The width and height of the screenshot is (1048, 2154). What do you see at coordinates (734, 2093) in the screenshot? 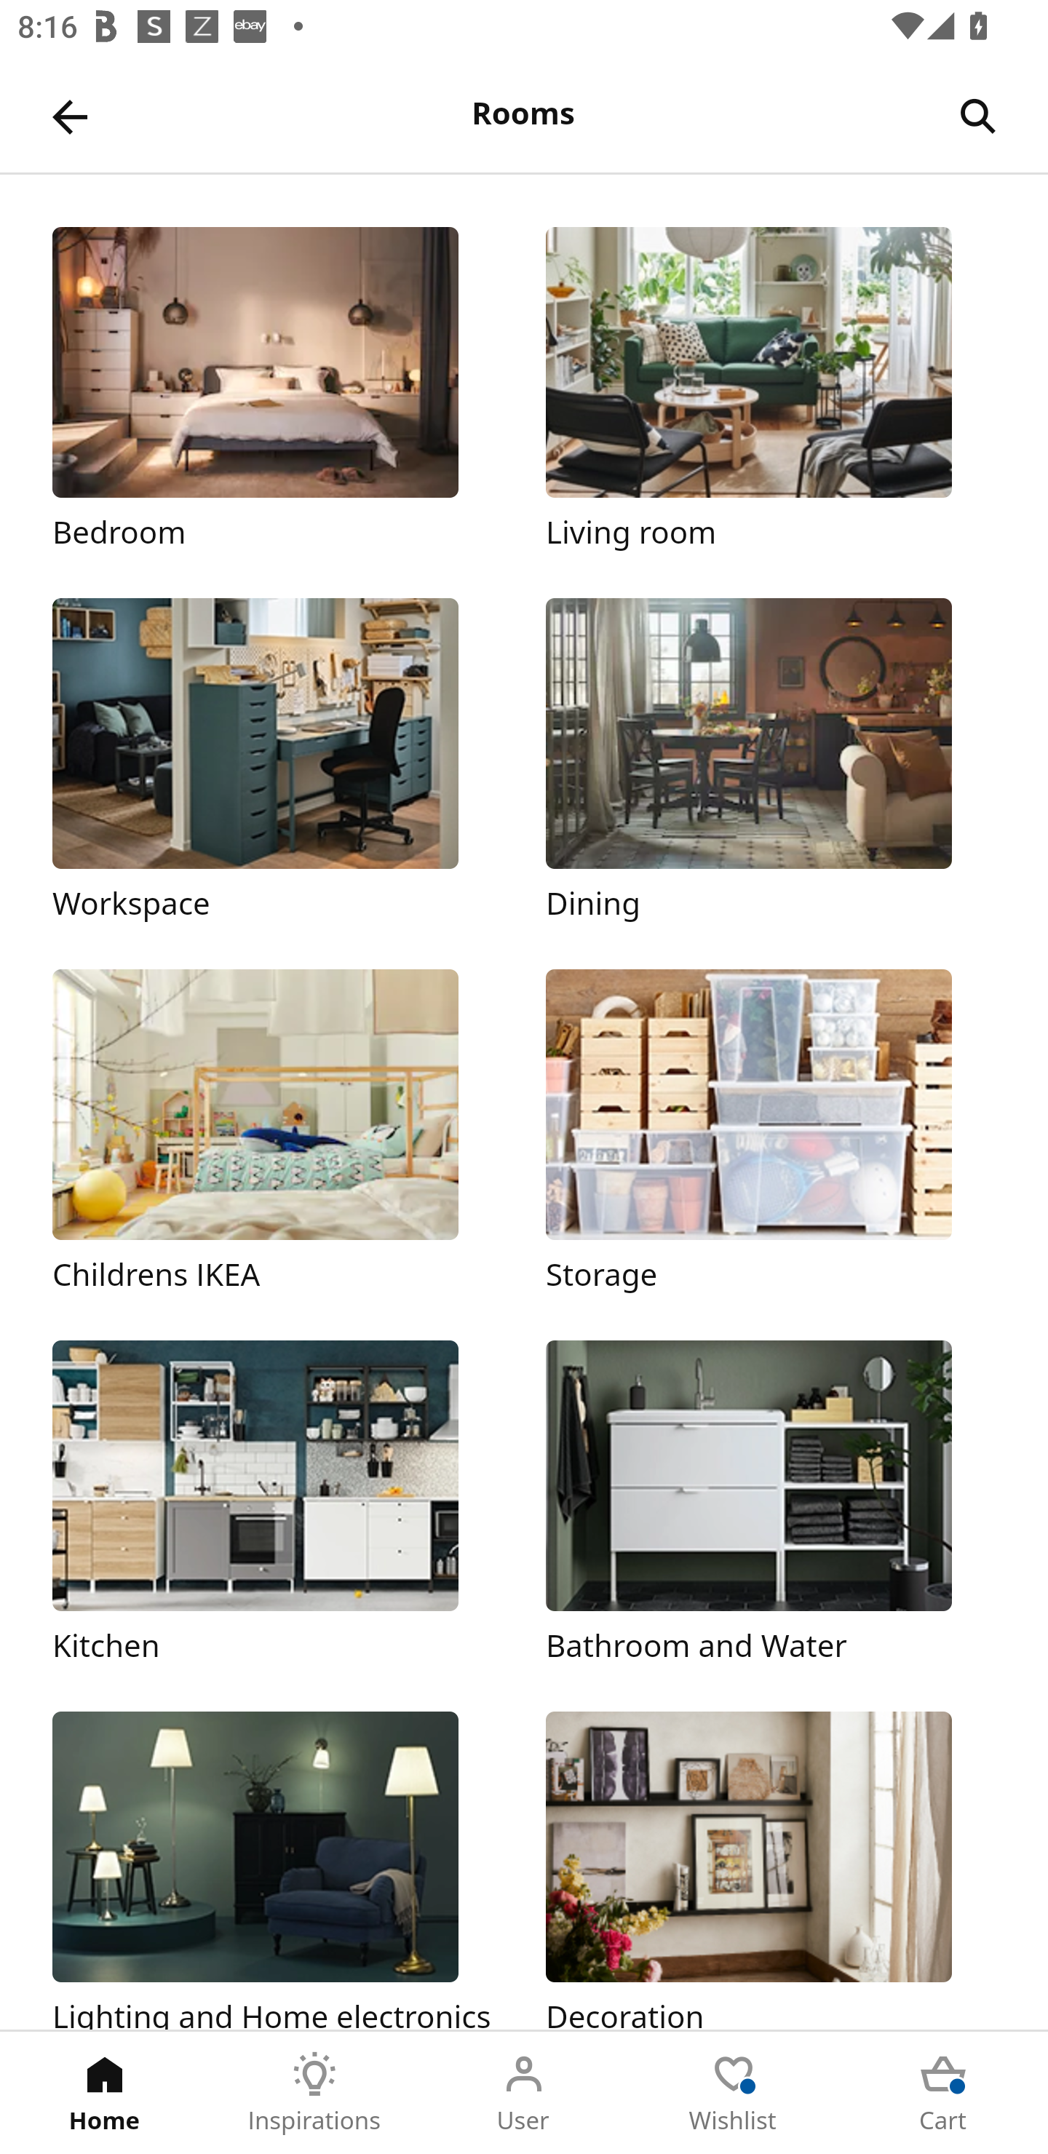
I see `Wishlist
Tab 4 of 5` at bounding box center [734, 2093].